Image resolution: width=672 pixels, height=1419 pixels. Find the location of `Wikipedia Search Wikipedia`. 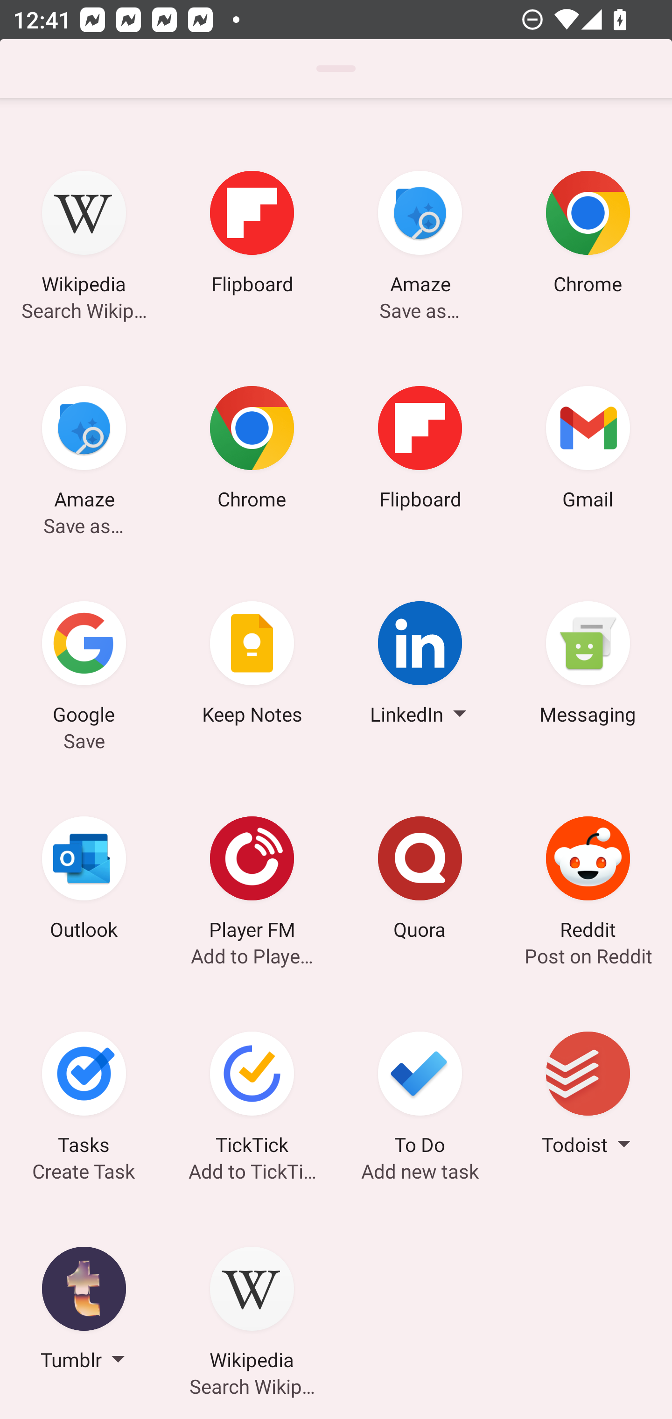

Wikipedia Search Wikipedia is located at coordinates (84, 235).